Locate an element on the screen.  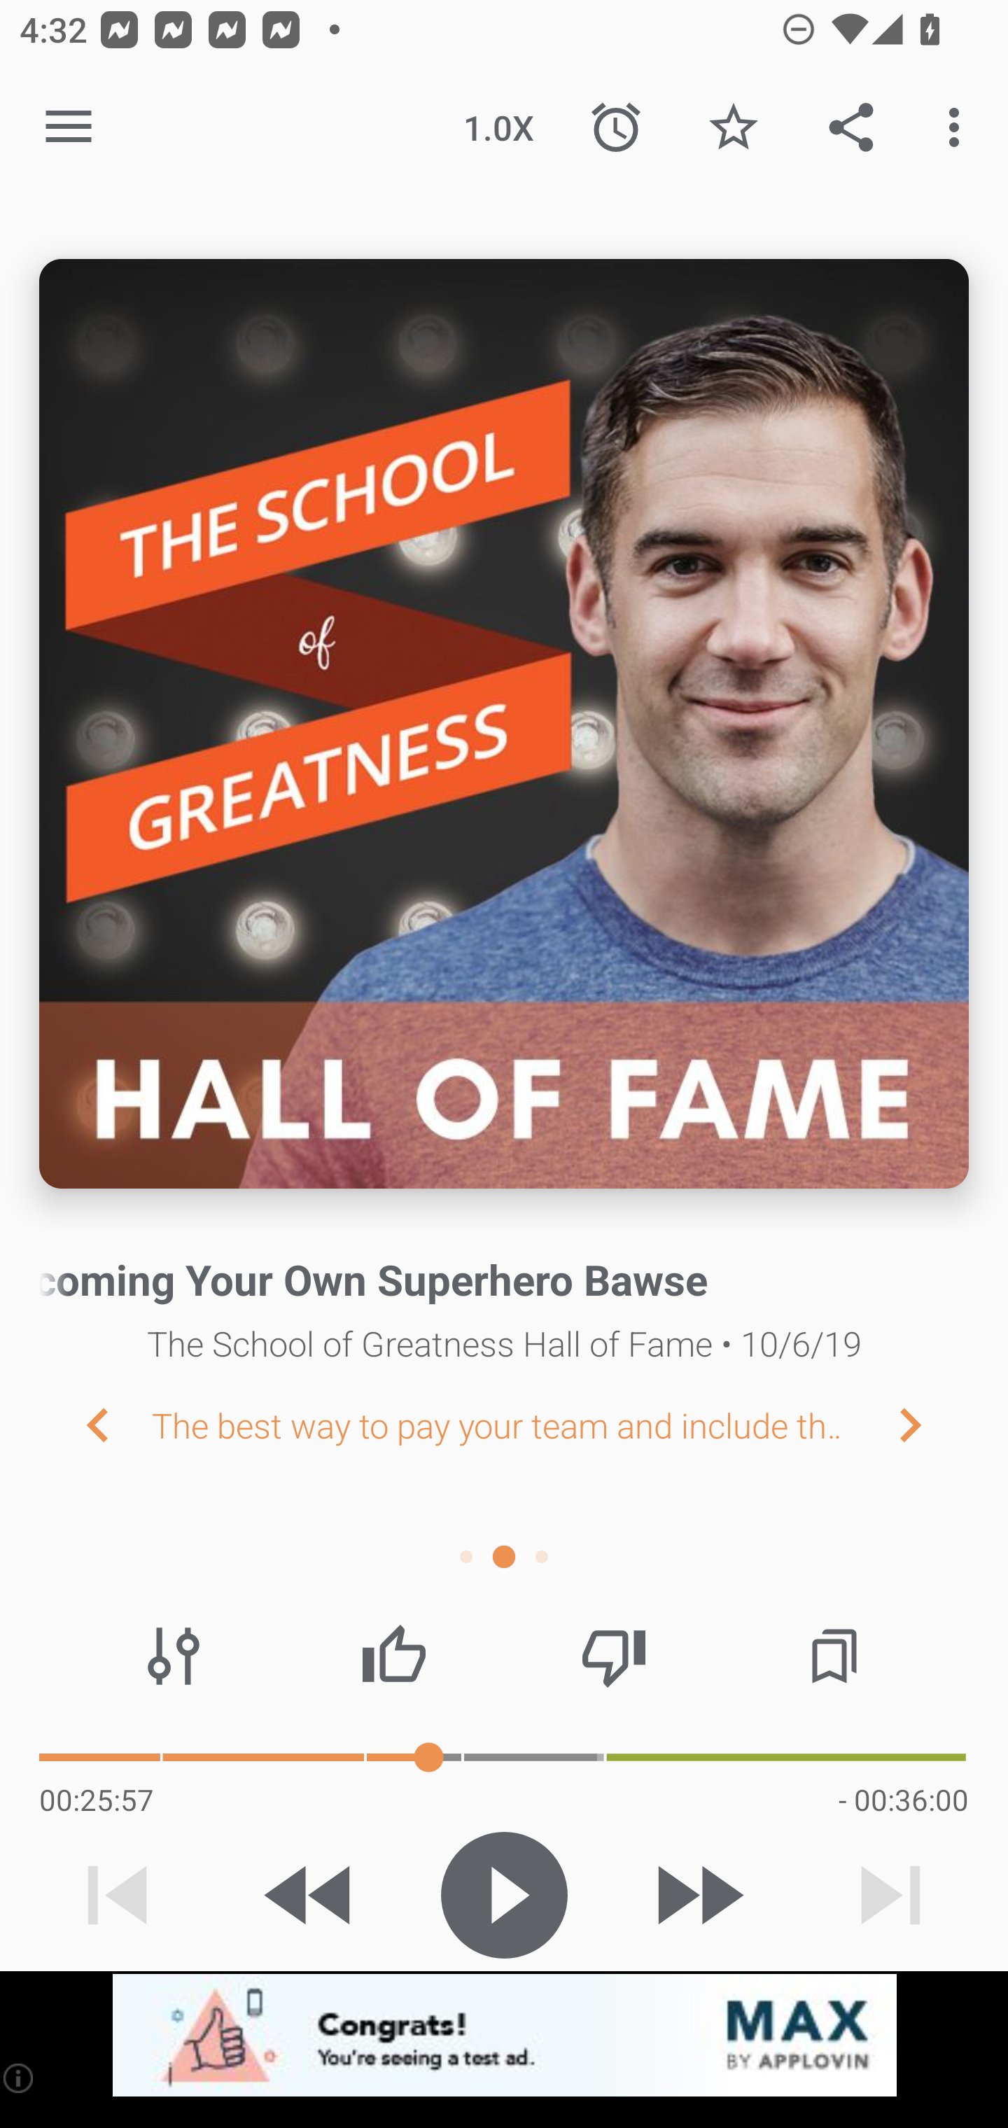
Favorite is located at coordinates (733, 127).